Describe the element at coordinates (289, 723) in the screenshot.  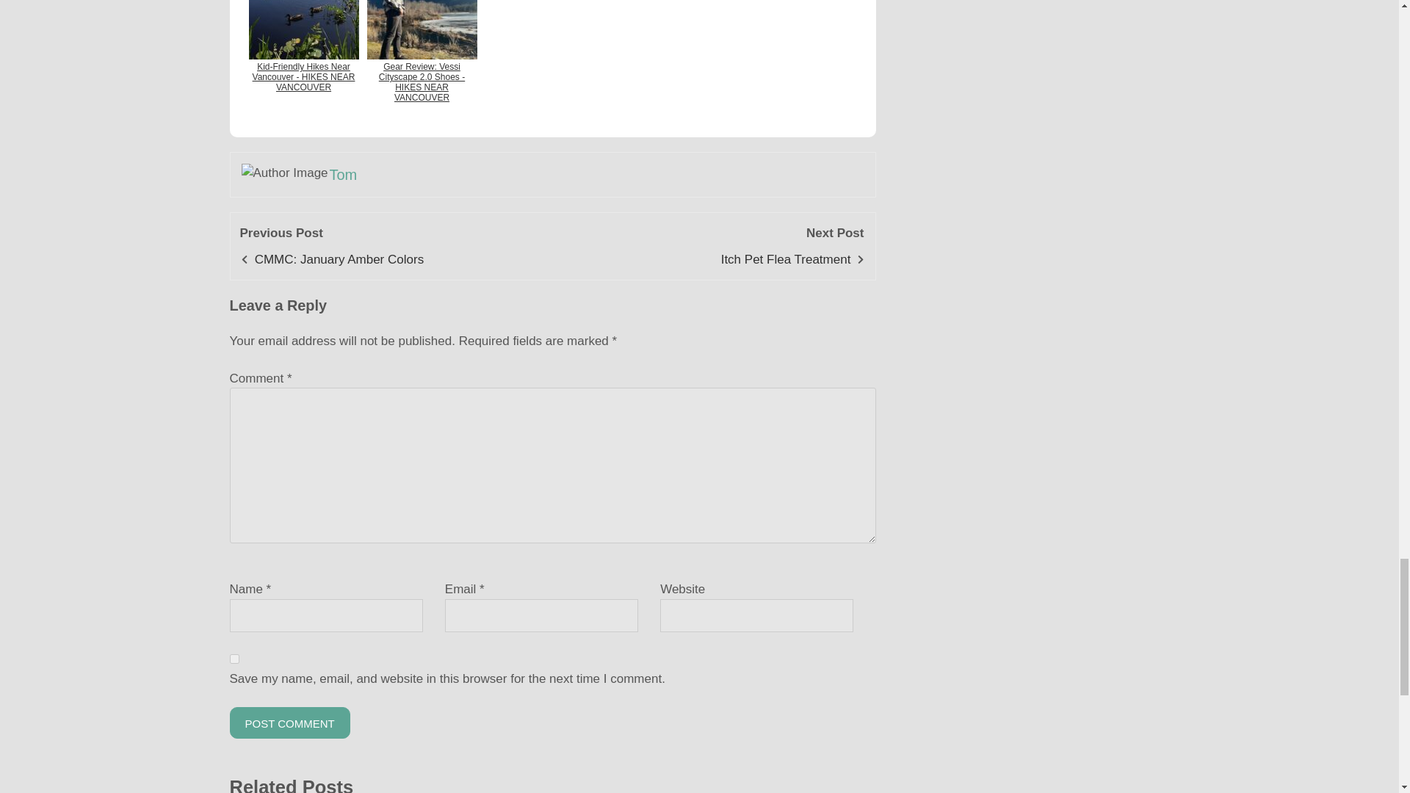
I see `Post Comment` at that location.